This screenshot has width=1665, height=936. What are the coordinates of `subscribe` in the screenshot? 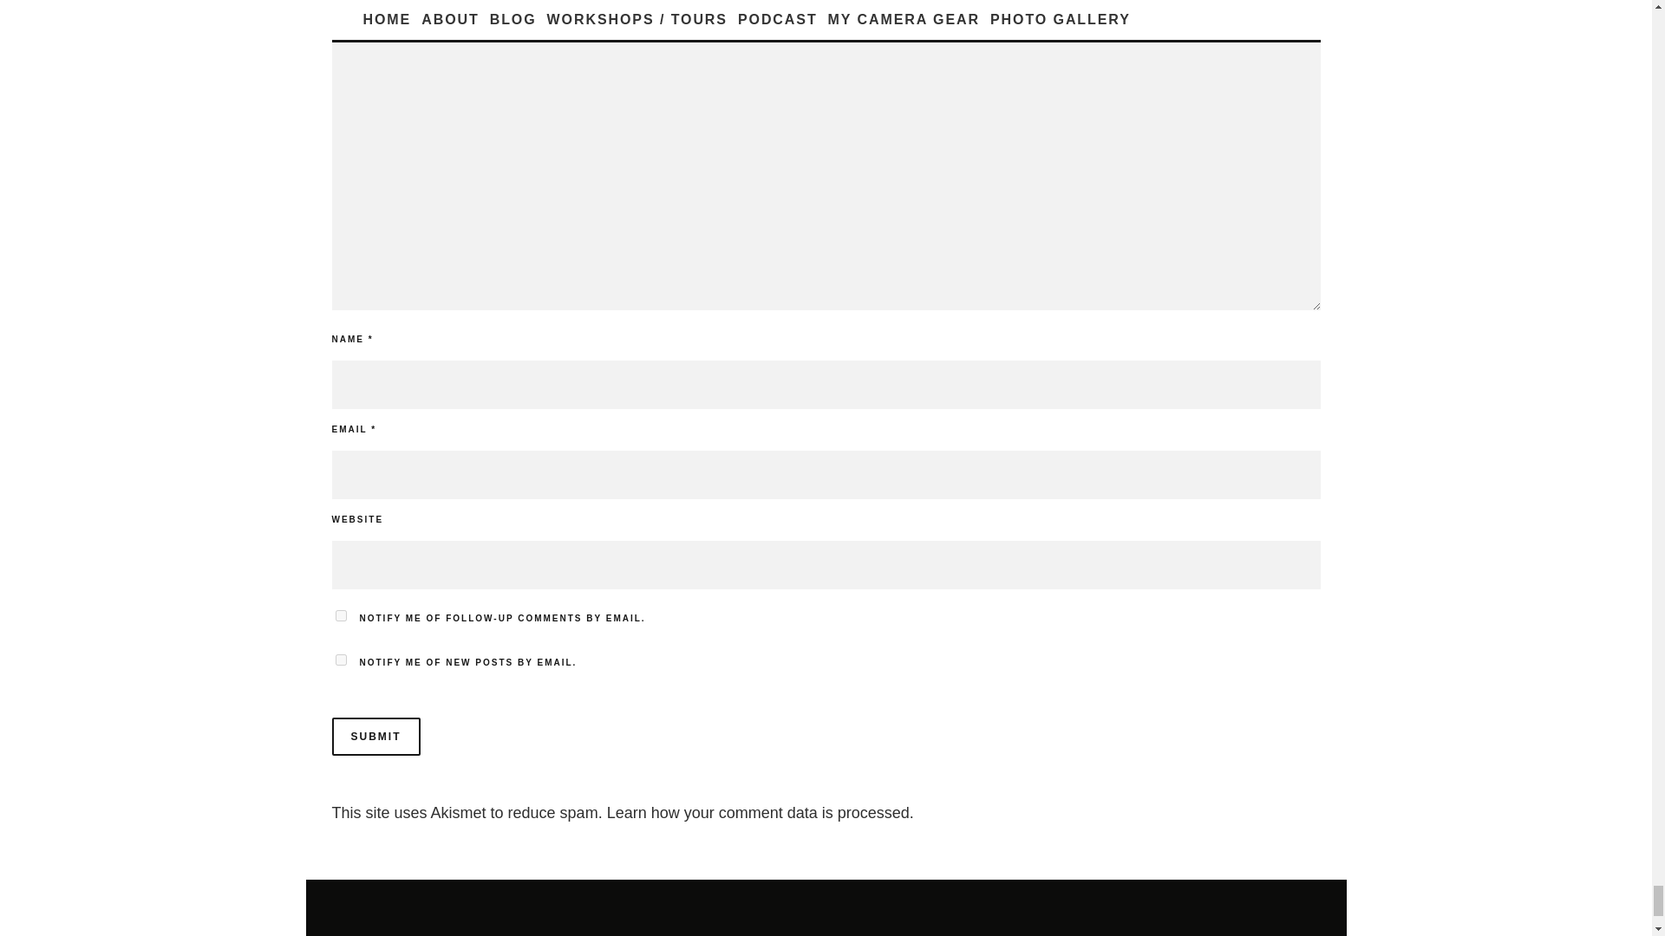 It's located at (340, 659).